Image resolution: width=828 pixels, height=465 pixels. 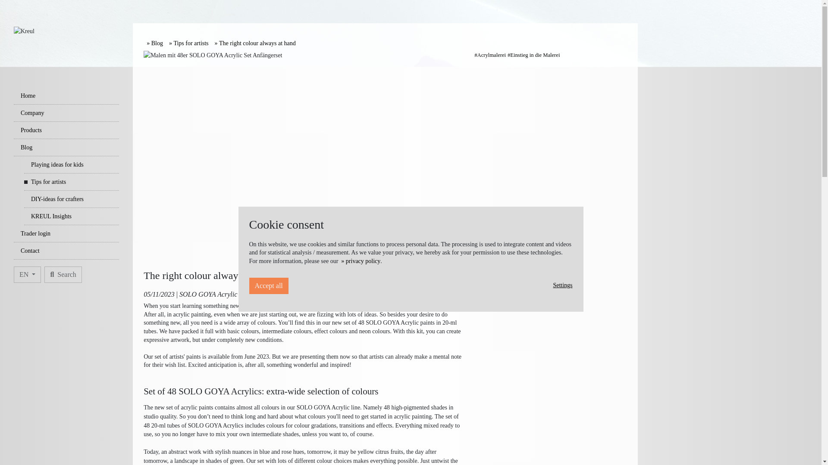 I want to click on Home, so click(x=66, y=96).